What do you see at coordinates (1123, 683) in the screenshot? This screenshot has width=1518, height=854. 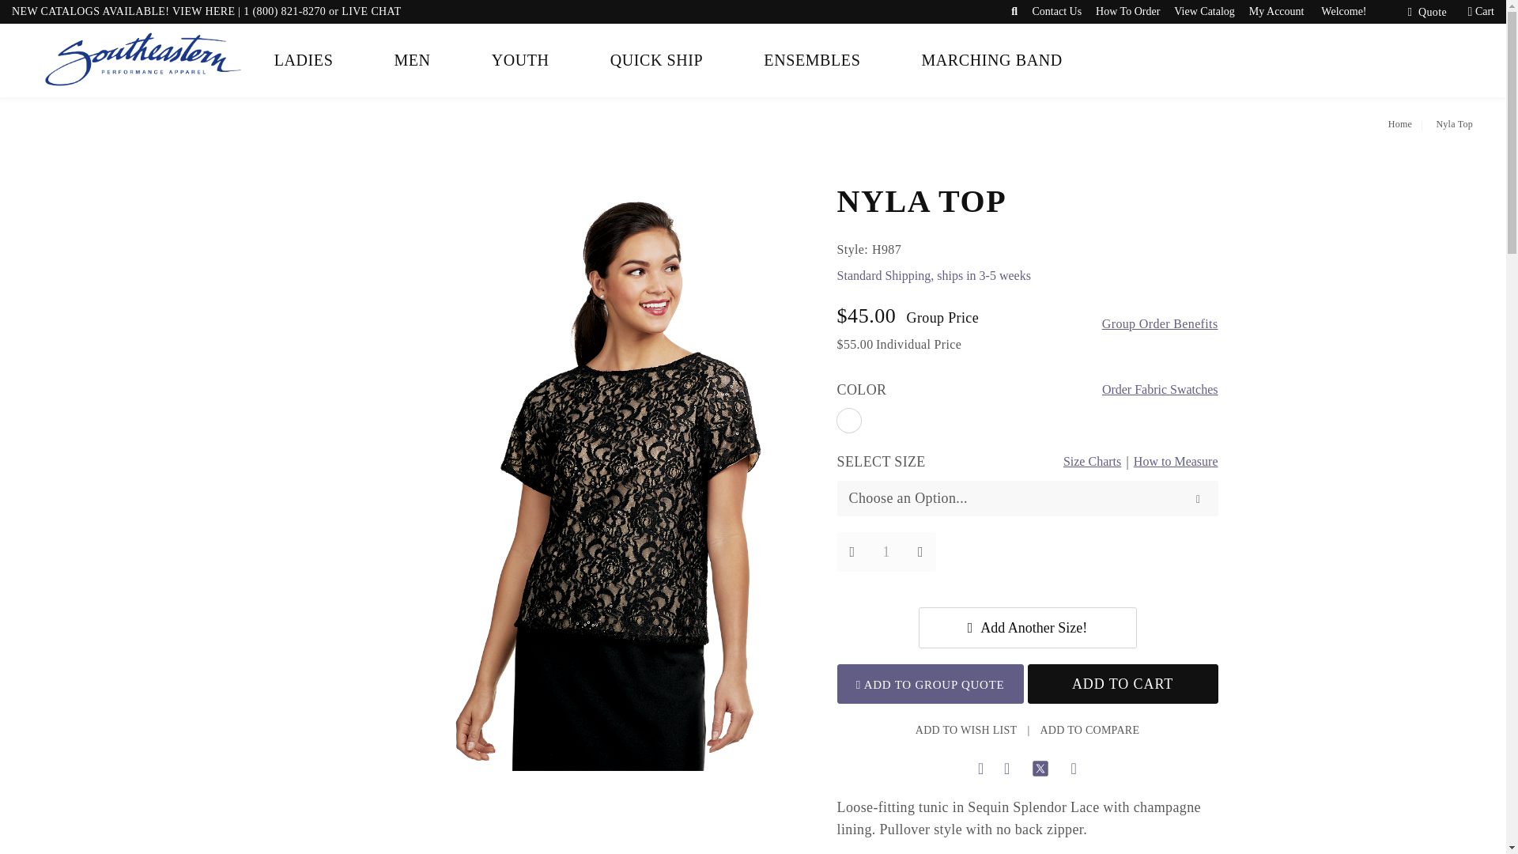 I see `Add to Cart` at bounding box center [1123, 683].